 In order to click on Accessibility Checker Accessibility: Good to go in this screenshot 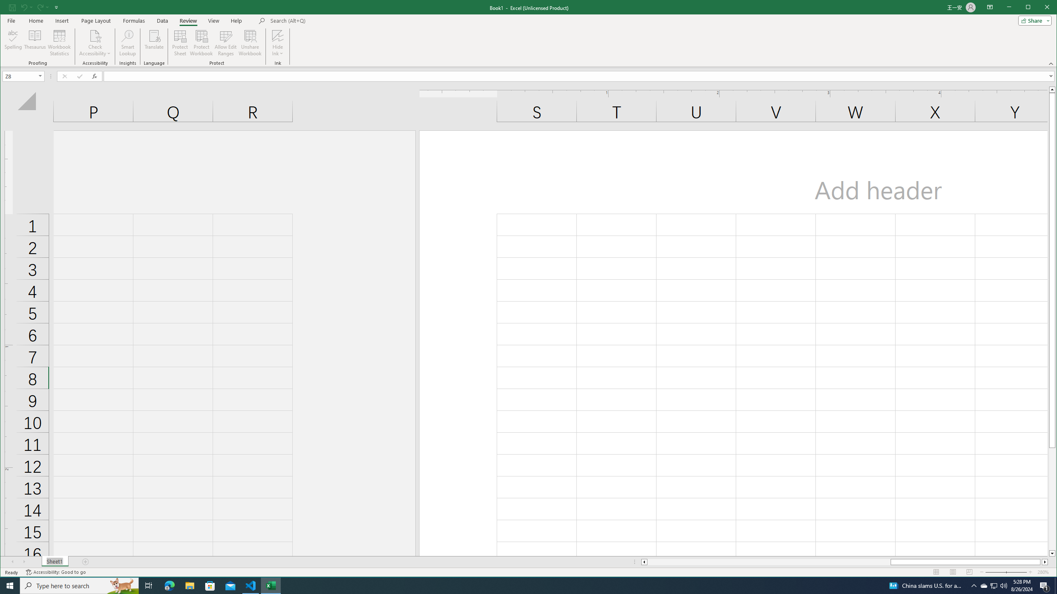, I will do `click(55, 572)`.